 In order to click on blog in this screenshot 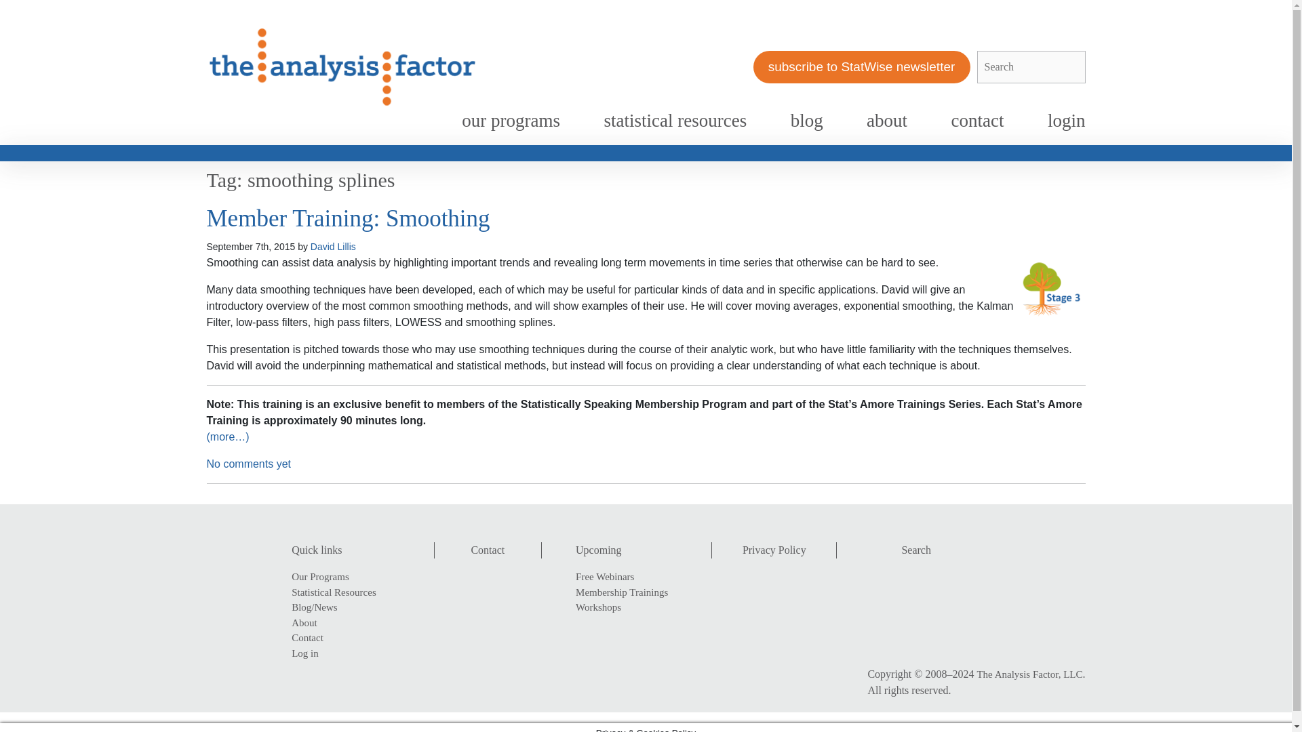, I will do `click(807, 121)`.